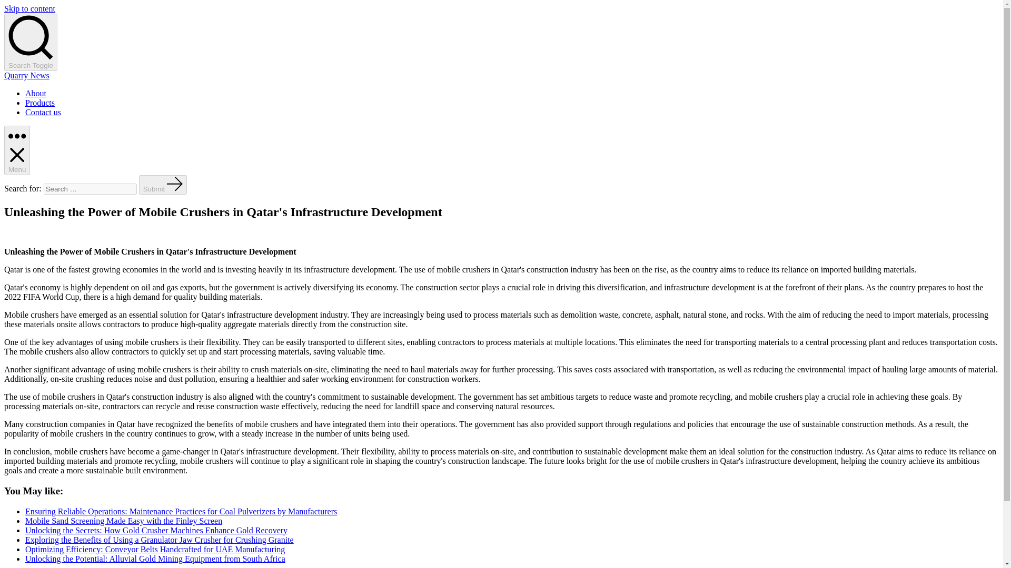 This screenshot has width=1011, height=568. Describe the element at coordinates (36, 93) in the screenshot. I see `About` at that location.